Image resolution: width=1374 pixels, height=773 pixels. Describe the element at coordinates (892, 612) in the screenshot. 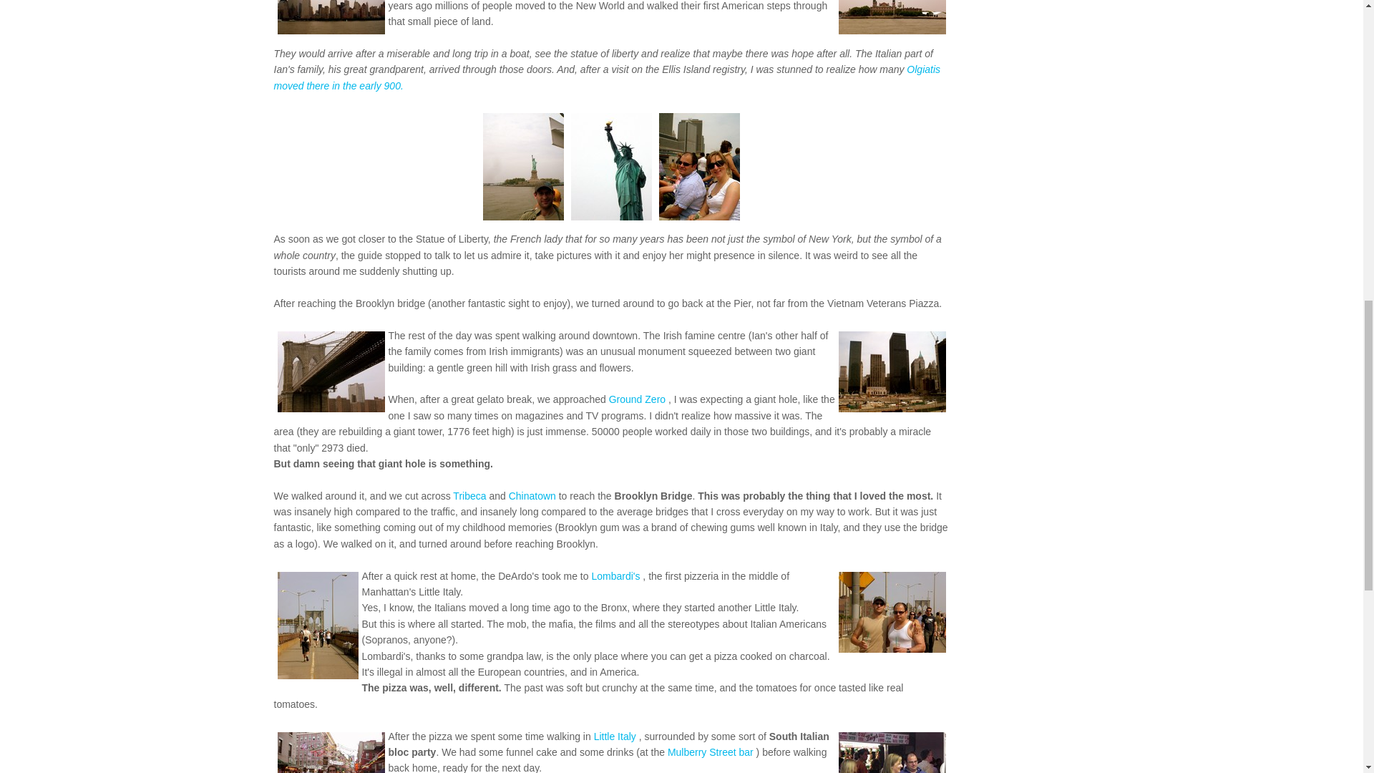

I see `Olaf and Ian` at that location.